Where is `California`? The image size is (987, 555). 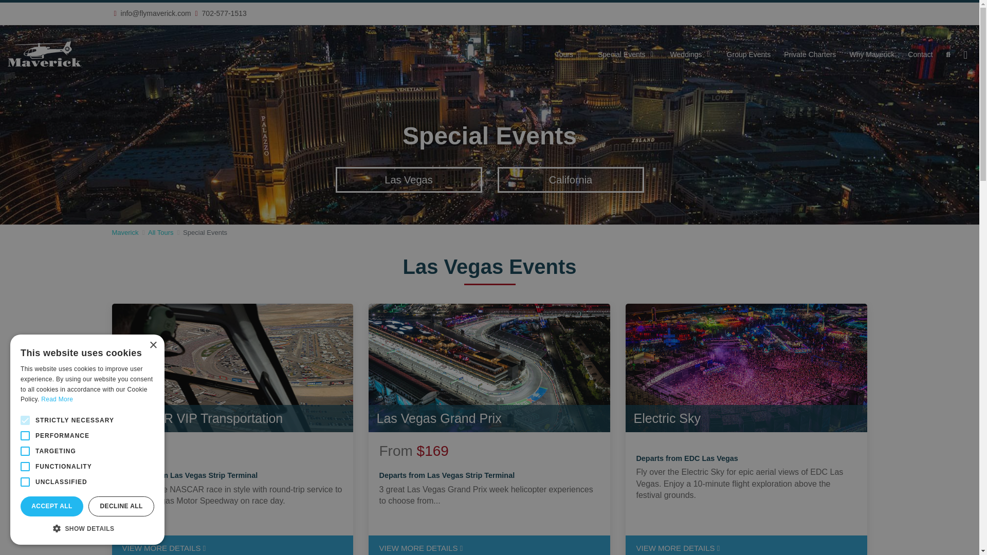 California is located at coordinates (571, 180).